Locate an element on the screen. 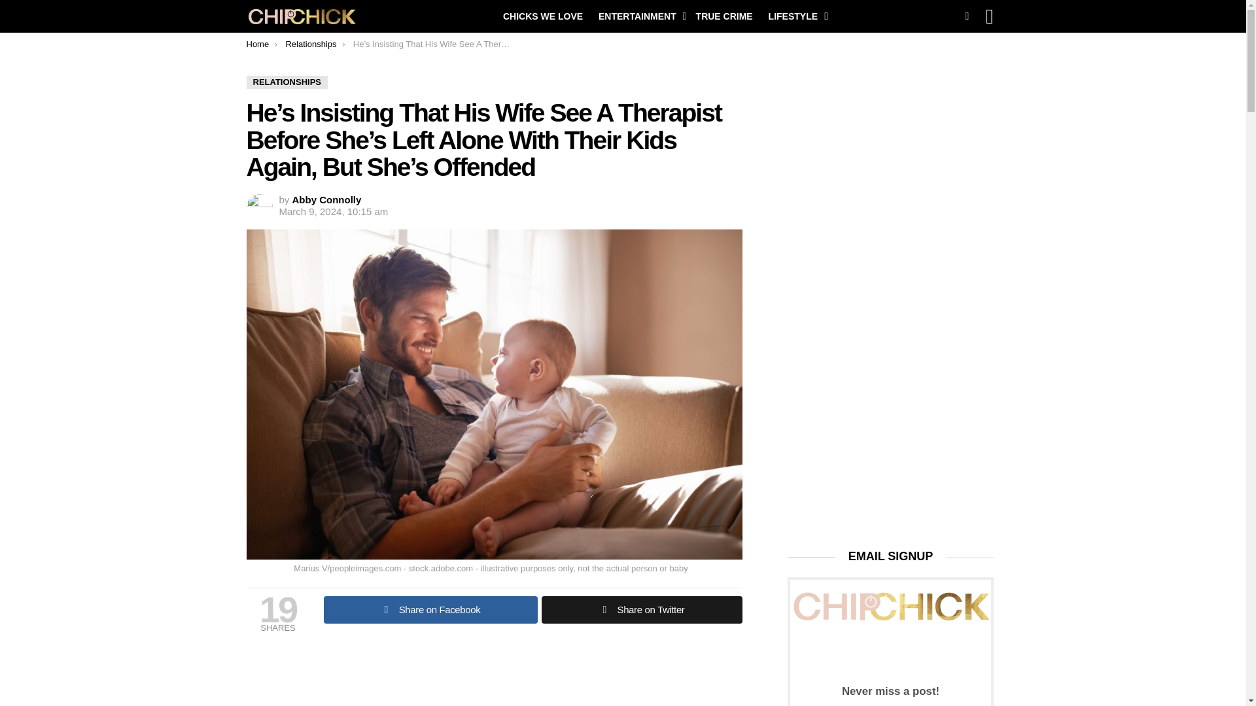  LIFESTYLE is located at coordinates (795, 16).